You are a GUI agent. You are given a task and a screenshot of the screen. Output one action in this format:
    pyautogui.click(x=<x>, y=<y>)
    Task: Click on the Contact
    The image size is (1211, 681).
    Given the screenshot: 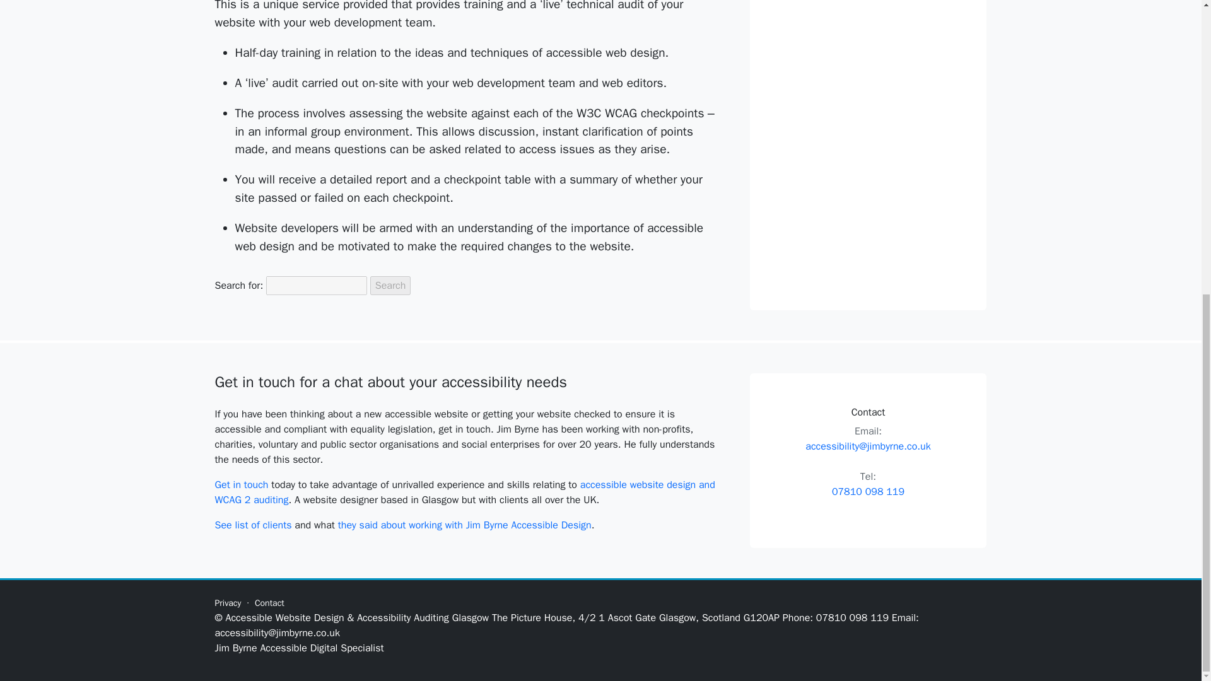 What is the action you would take?
    pyautogui.click(x=269, y=603)
    